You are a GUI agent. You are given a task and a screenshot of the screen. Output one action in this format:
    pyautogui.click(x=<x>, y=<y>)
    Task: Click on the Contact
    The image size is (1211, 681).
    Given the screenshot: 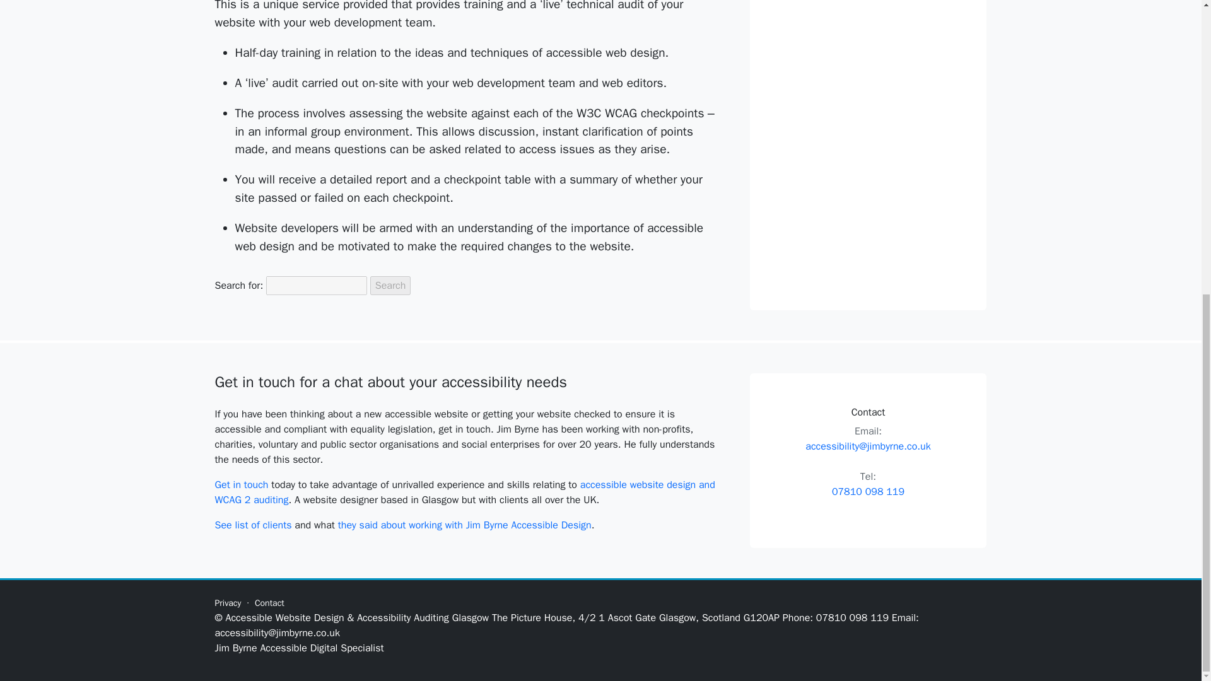 What is the action you would take?
    pyautogui.click(x=269, y=603)
    